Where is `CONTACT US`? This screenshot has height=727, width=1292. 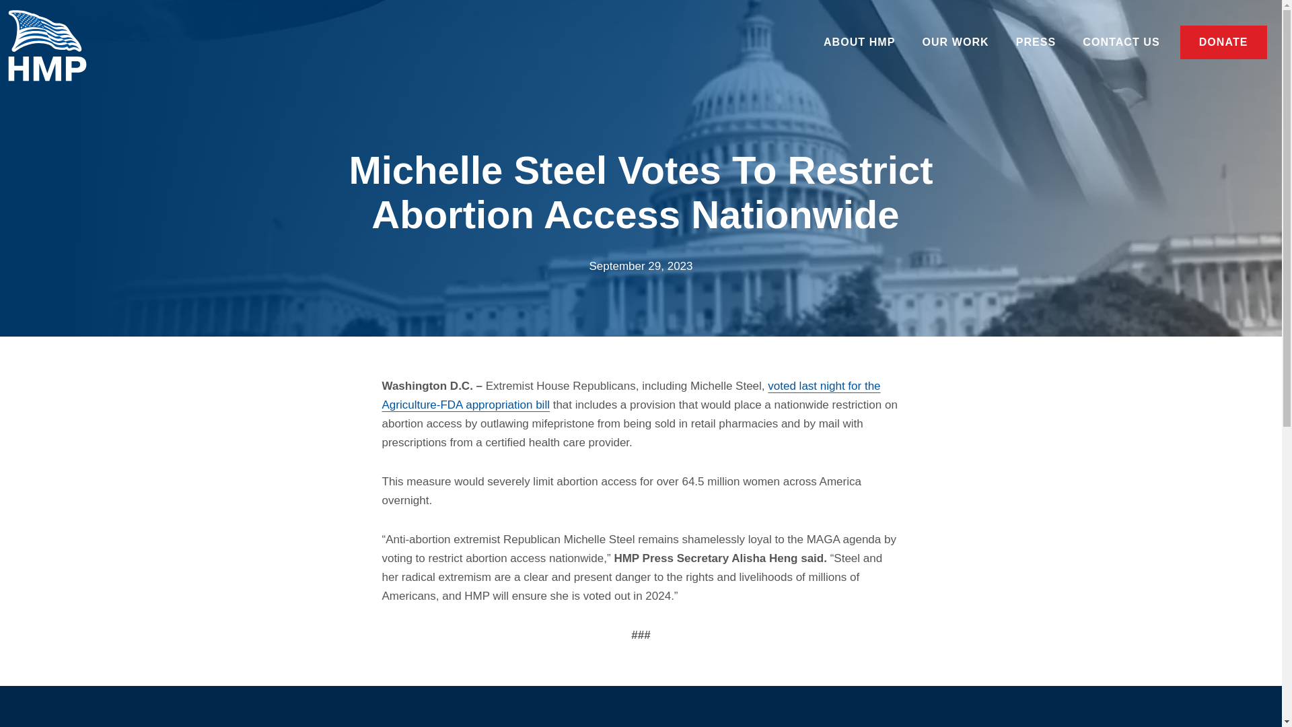
CONTACT US is located at coordinates (1121, 42).